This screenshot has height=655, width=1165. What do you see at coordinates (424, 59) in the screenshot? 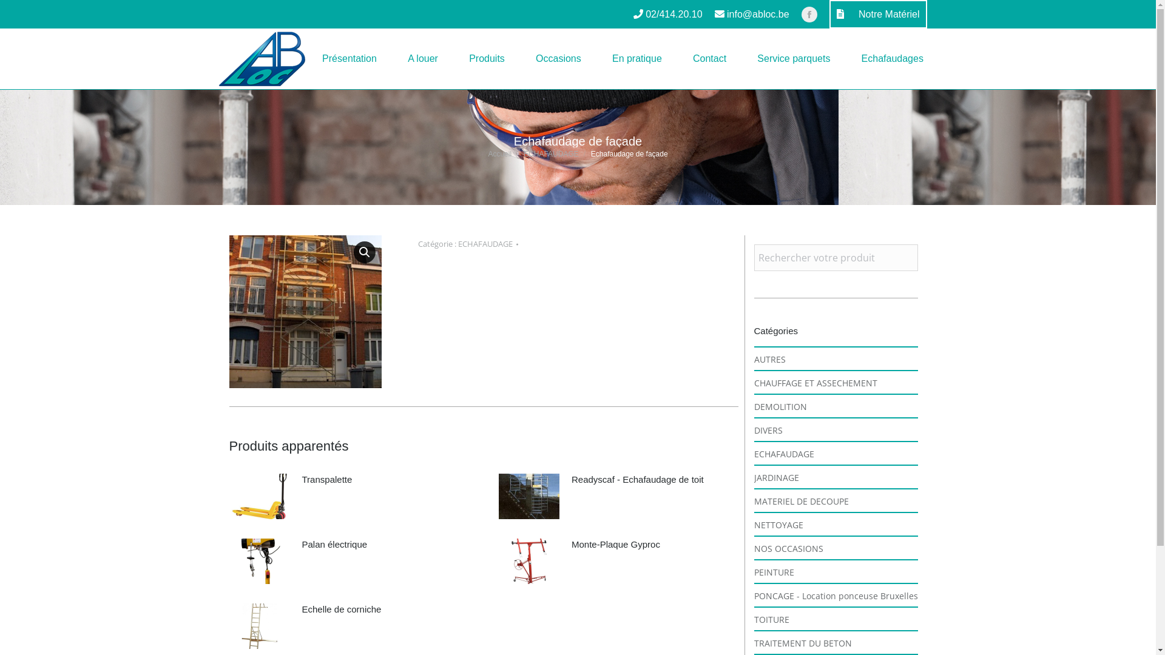
I see `A louer` at bounding box center [424, 59].